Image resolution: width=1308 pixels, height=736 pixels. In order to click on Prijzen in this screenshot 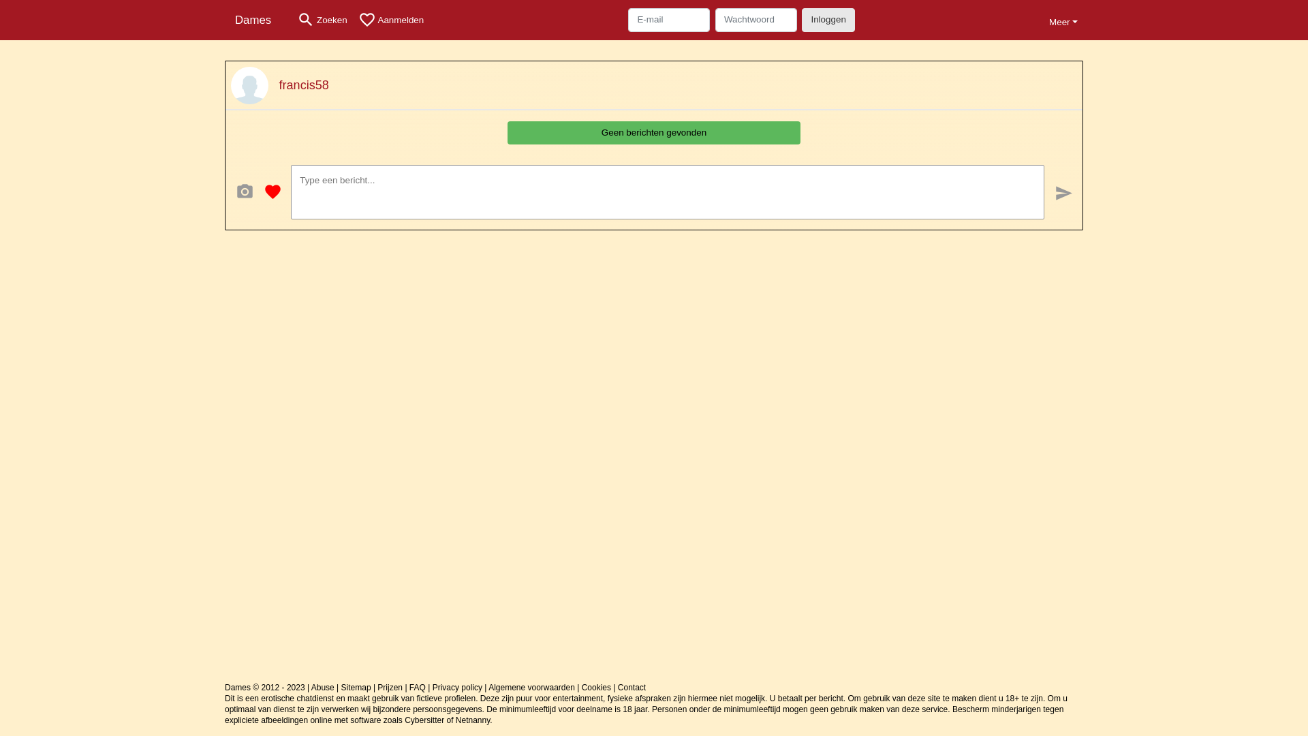, I will do `click(390, 688)`.